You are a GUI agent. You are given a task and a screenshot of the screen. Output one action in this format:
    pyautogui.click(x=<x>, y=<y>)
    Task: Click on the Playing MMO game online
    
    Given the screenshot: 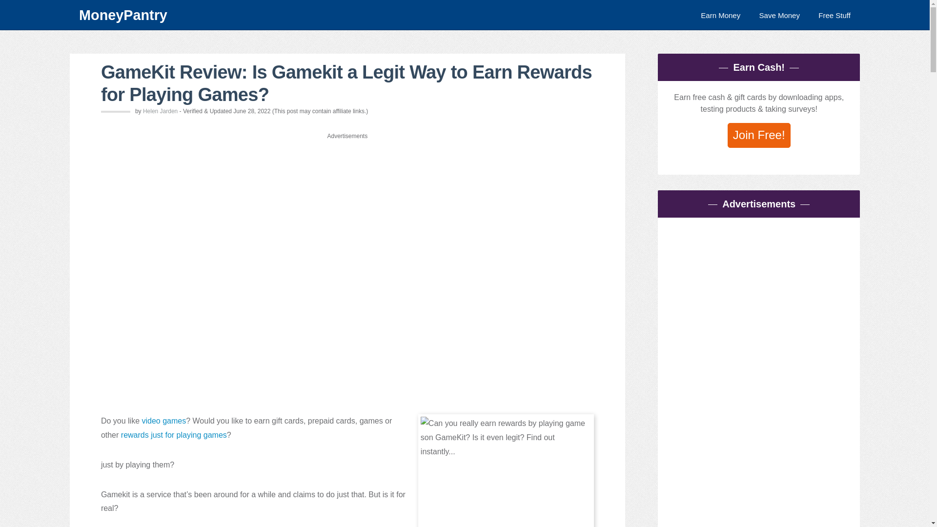 What is the action you would take?
    pyautogui.click(x=506, y=470)
    